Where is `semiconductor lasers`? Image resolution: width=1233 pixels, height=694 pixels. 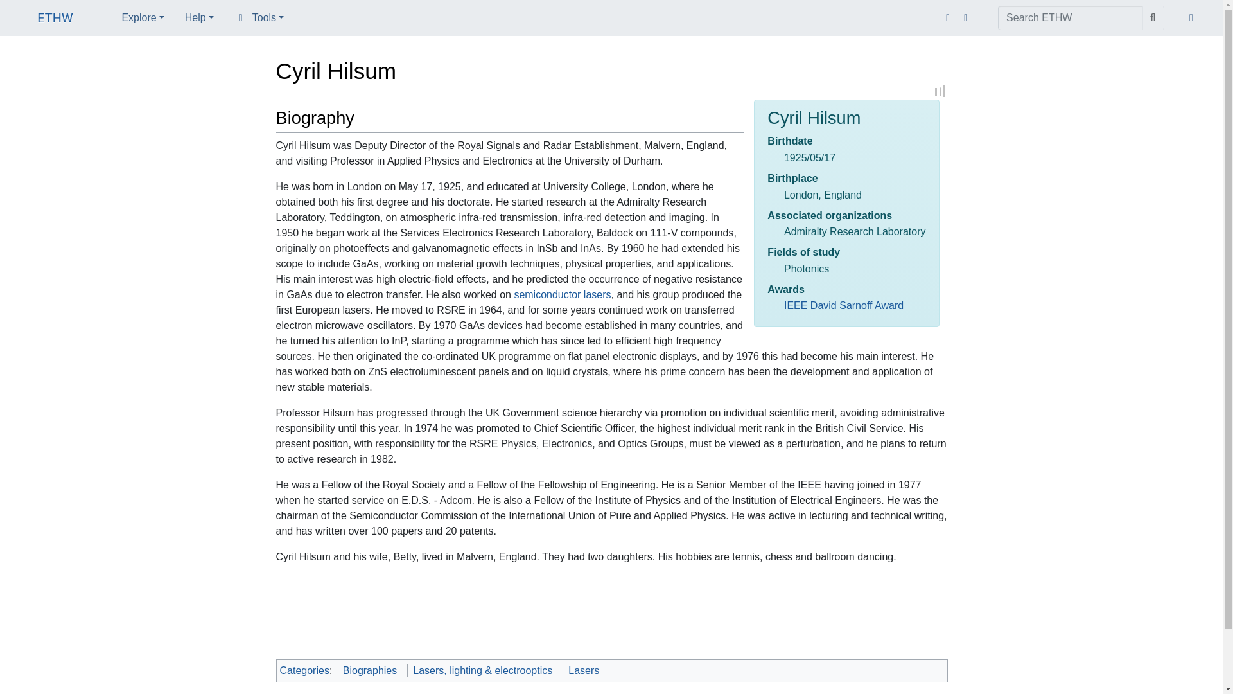
semiconductor lasers is located at coordinates (562, 294).